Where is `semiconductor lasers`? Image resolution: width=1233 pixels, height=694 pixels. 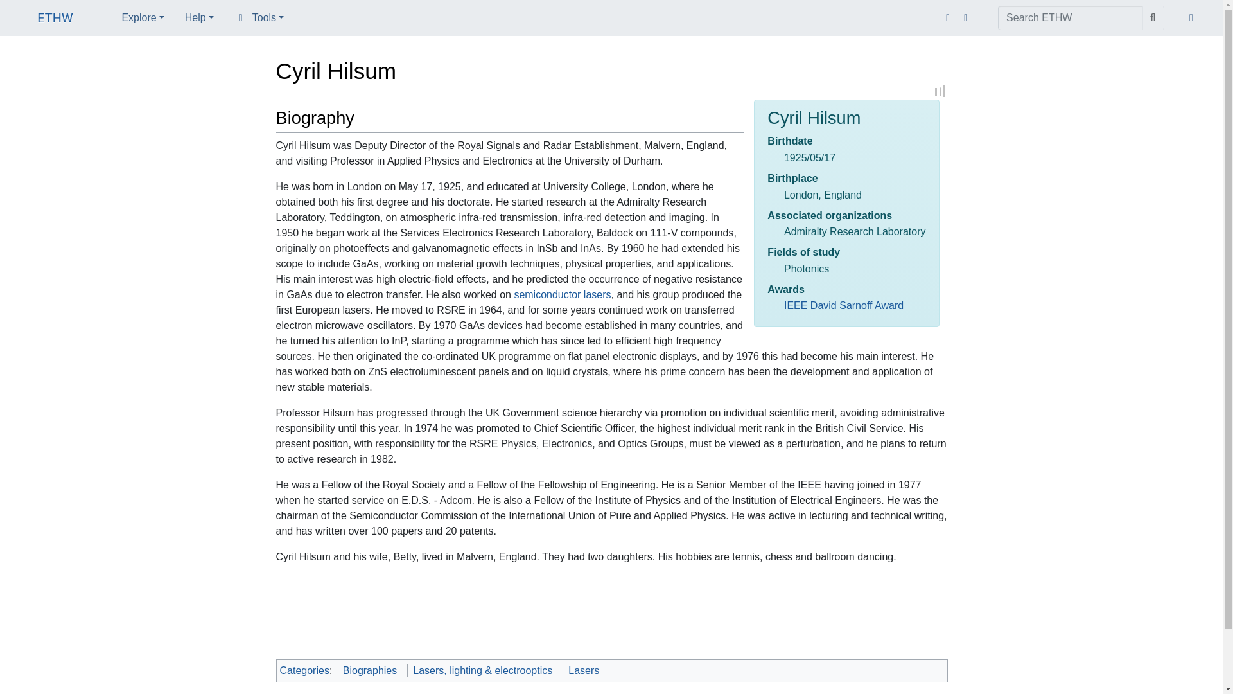
semiconductor lasers is located at coordinates (562, 294).